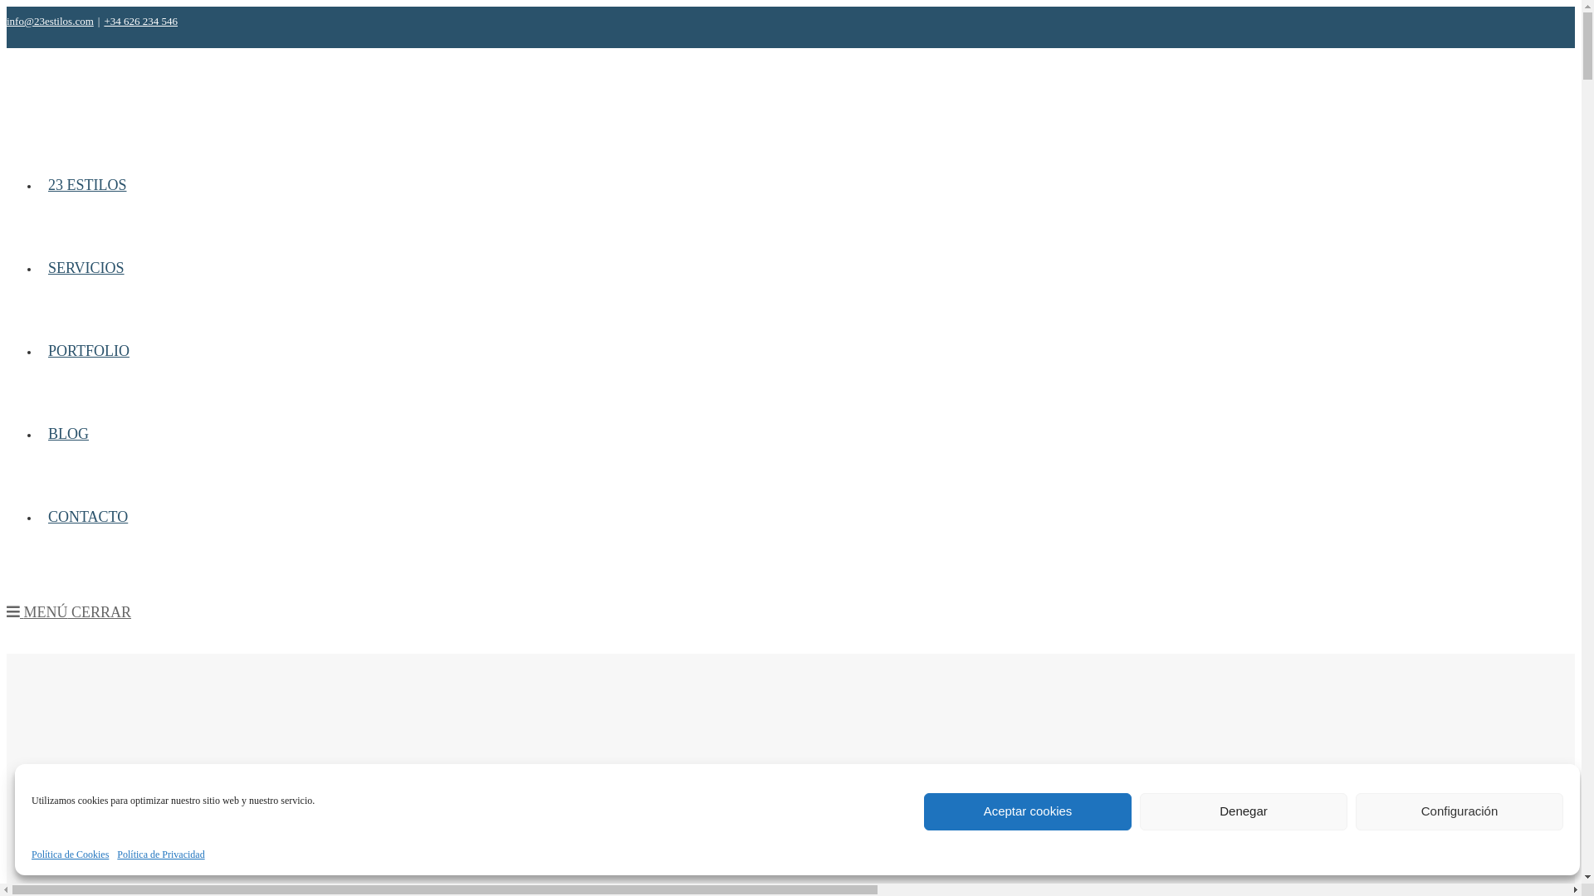 The image size is (1594, 896). What do you see at coordinates (1028, 811) in the screenshot?
I see `Aceptar cookies` at bounding box center [1028, 811].